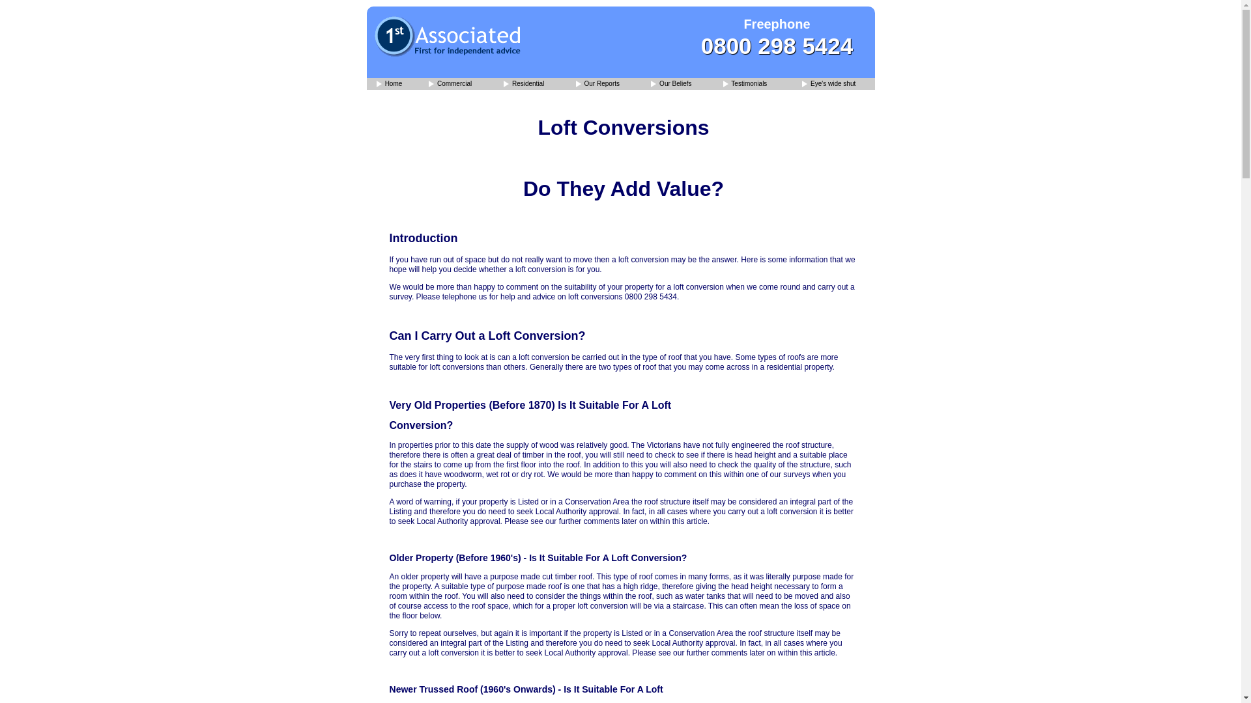  What do you see at coordinates (597, 84) in the screenshot?
I see `Our Reports` at bounding box center [597, 84].